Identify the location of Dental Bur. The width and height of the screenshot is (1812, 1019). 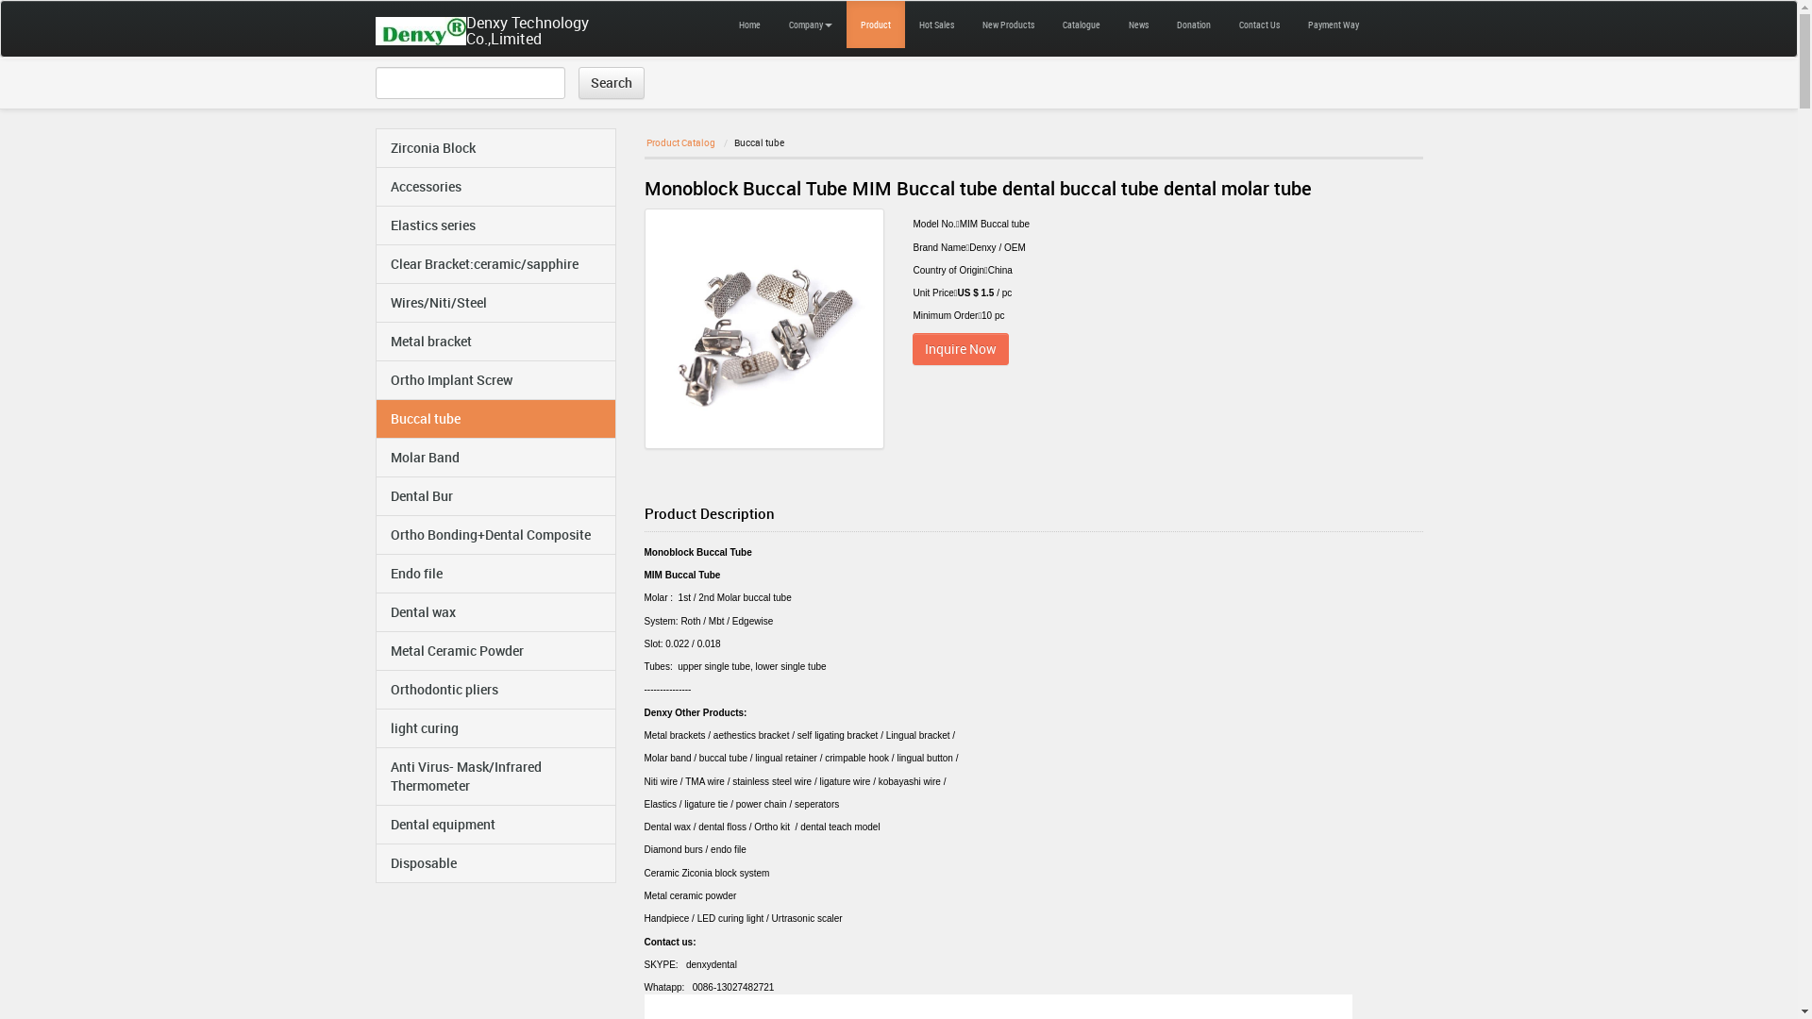
(495, 496).